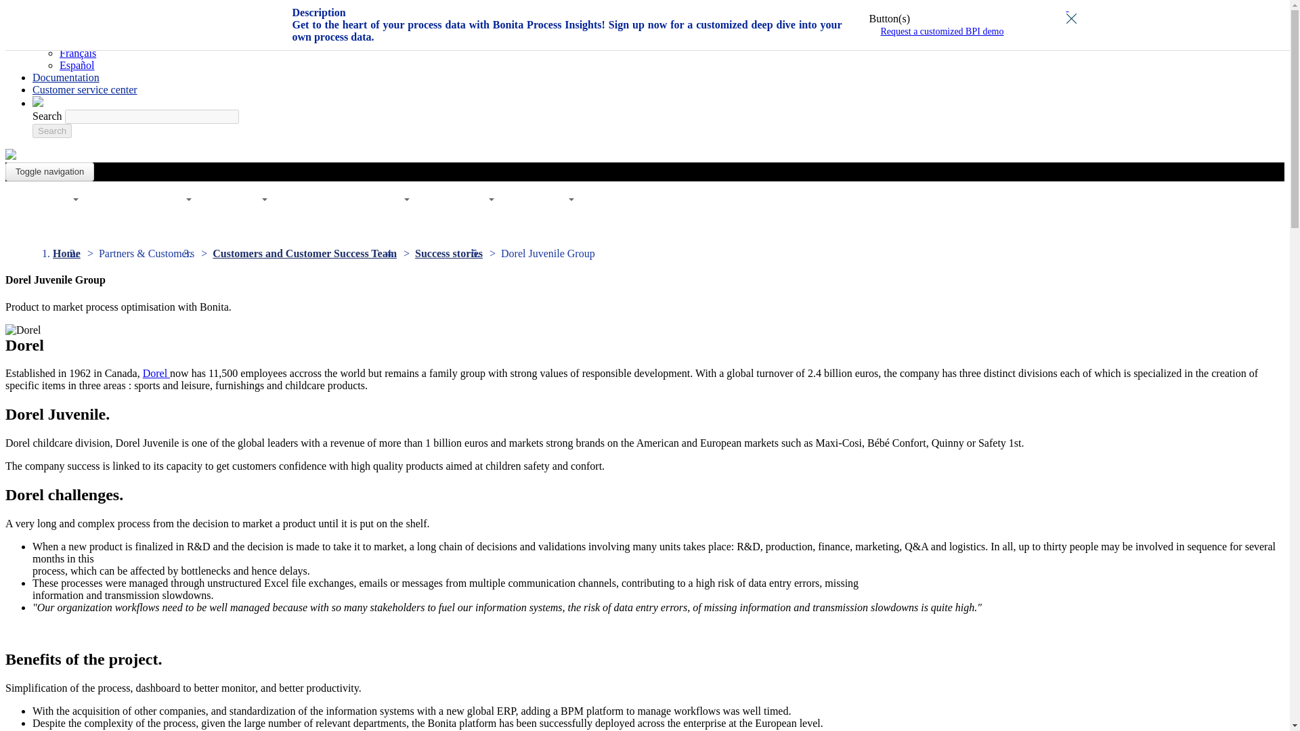 The height and width of the screenshot is (731, 1300). What do you see at coordinates (49, 171) in the screenshot?
I see `Toggle navigation` at bounding box center [49, 171].